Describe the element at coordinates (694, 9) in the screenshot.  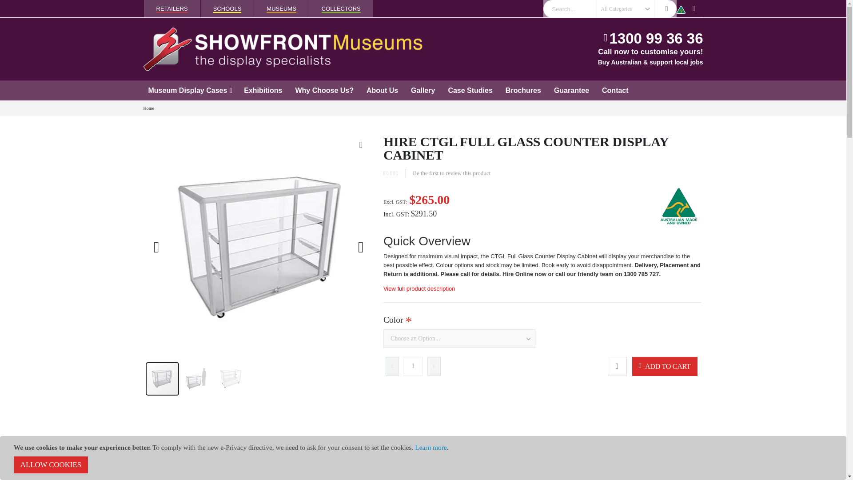
I see `SIGN IN` at that location.